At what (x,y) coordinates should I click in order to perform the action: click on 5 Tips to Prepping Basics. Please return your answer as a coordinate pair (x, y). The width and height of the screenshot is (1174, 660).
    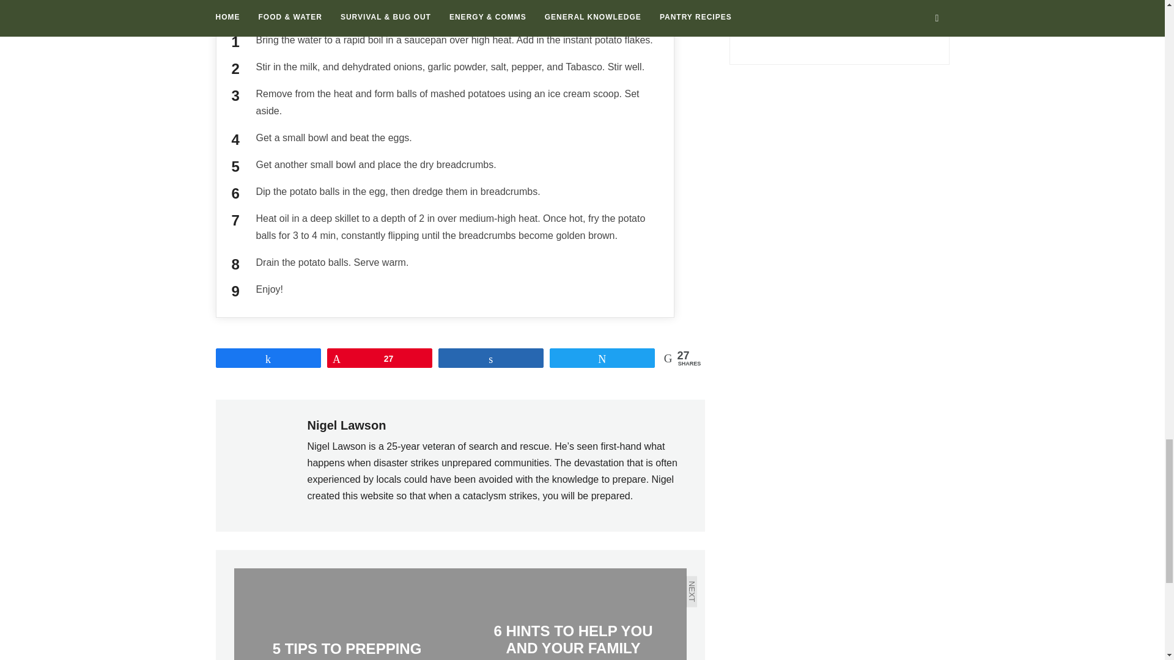
    Looking at the image, I should click on (347, 614).